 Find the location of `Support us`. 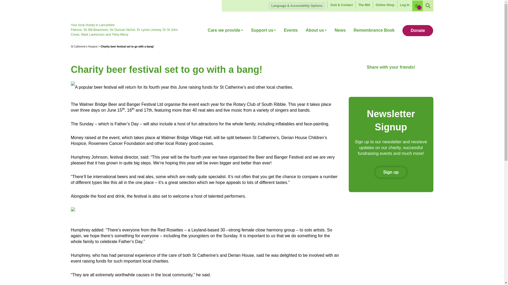

Support us is located at coordinates (263, 32).